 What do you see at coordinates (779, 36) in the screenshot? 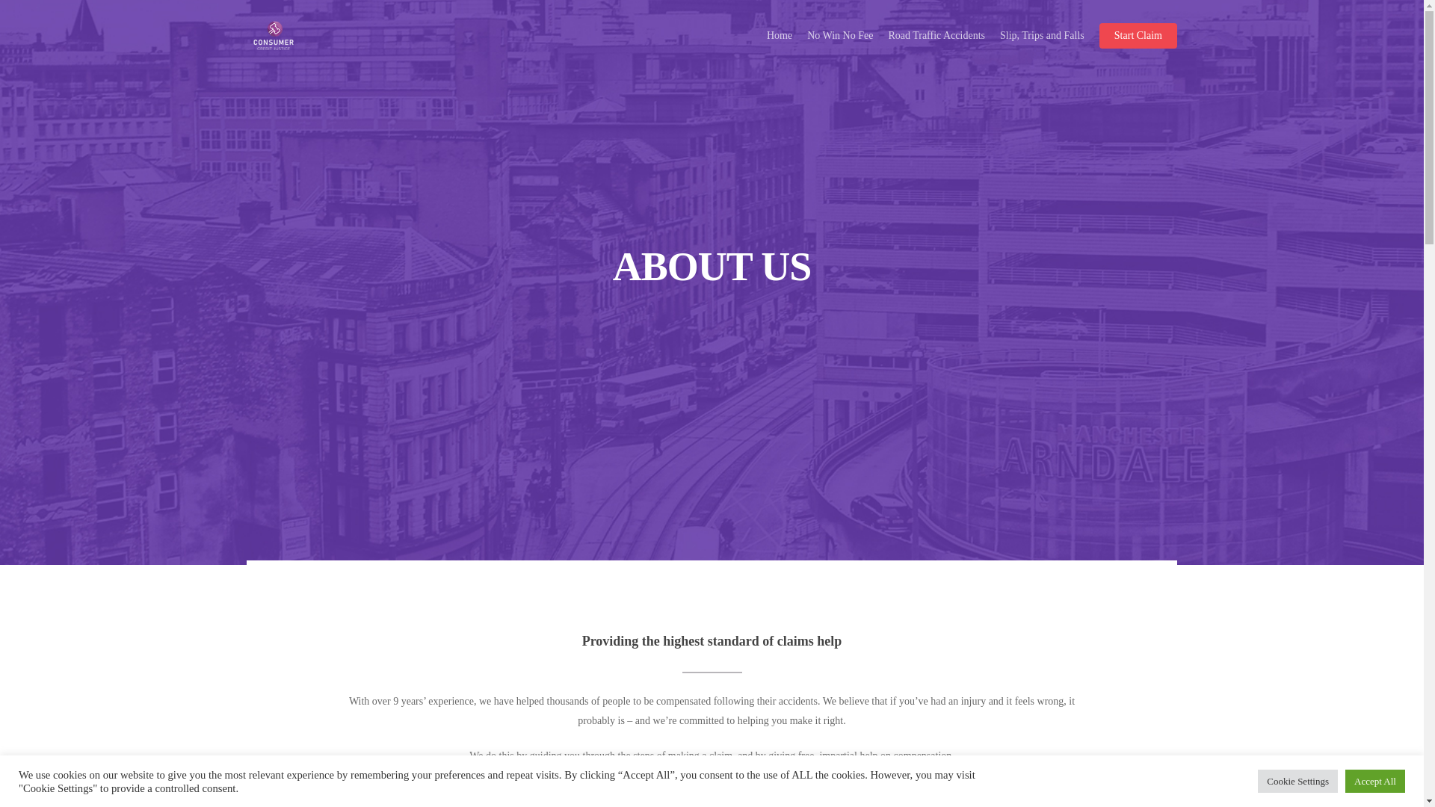
I see `Home` at bounding box center [779, 36].